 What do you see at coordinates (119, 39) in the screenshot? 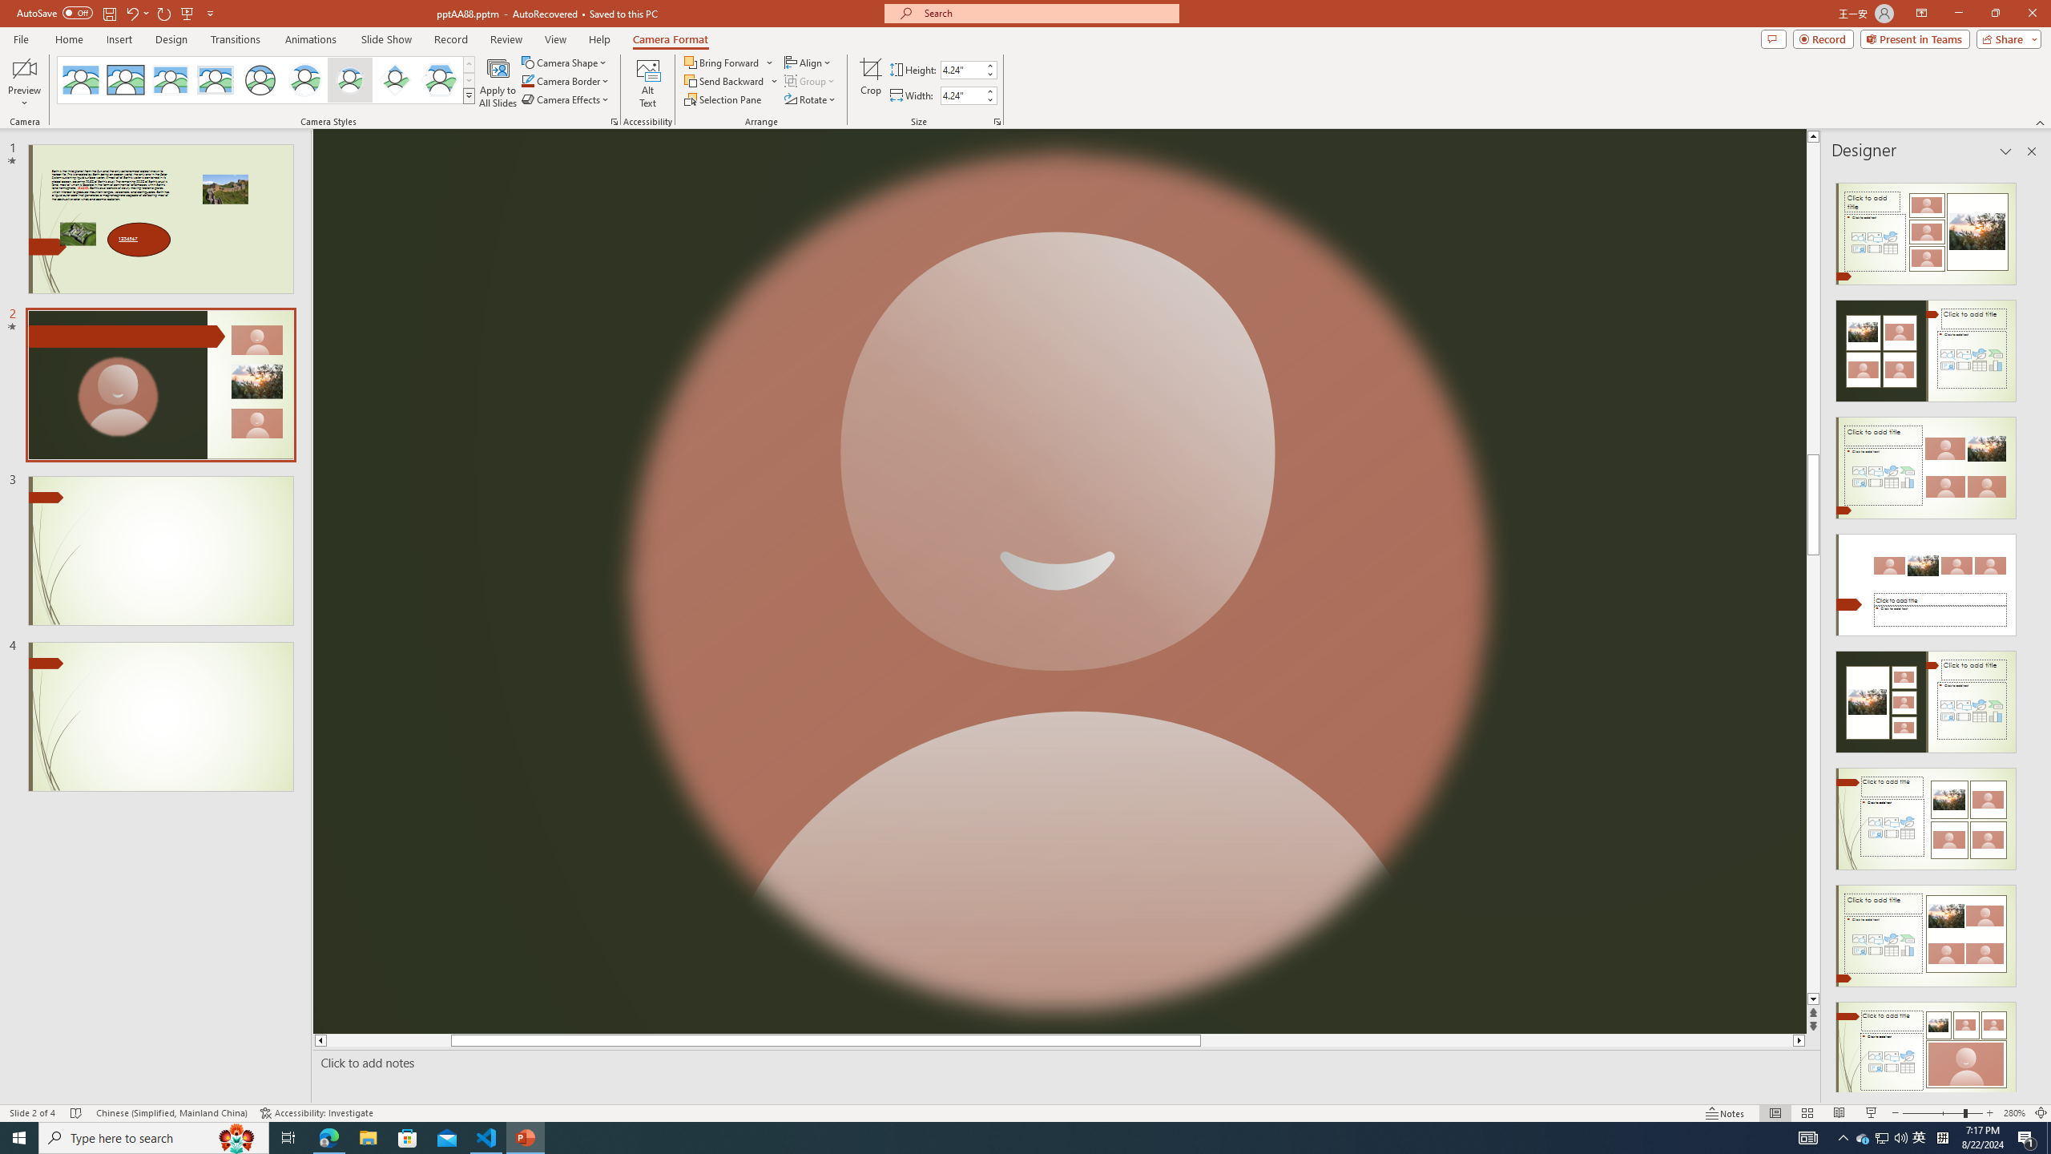
I see `Insert` at bounding box center [119, 39].